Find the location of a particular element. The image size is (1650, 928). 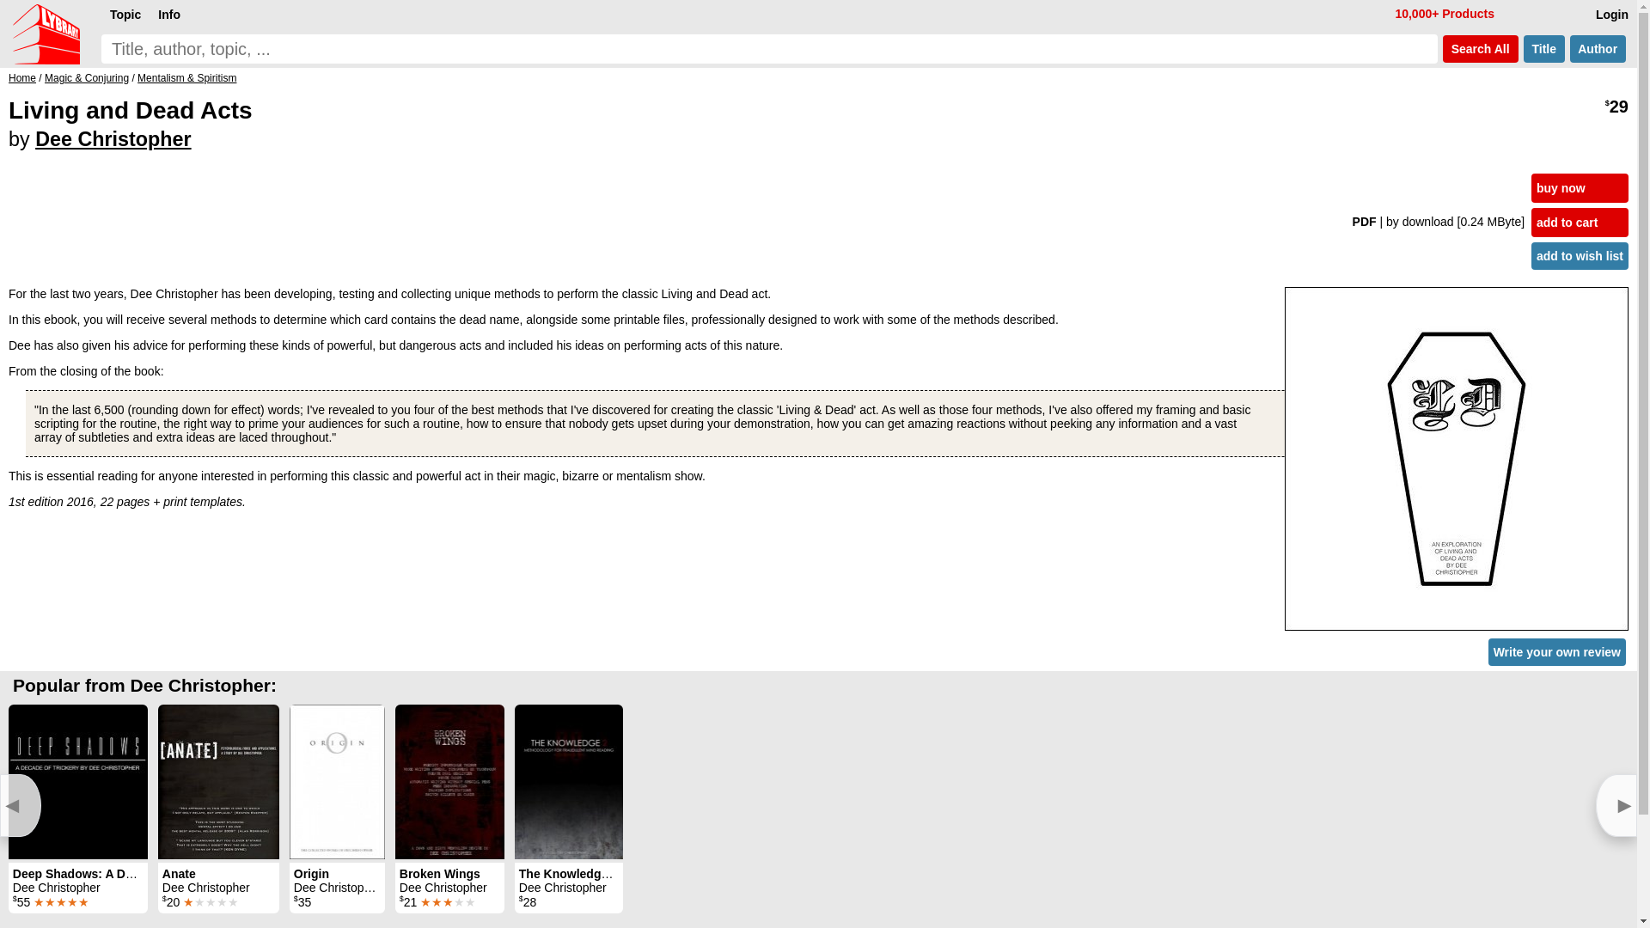

 Search All  is located at coordinates (1480, 49).